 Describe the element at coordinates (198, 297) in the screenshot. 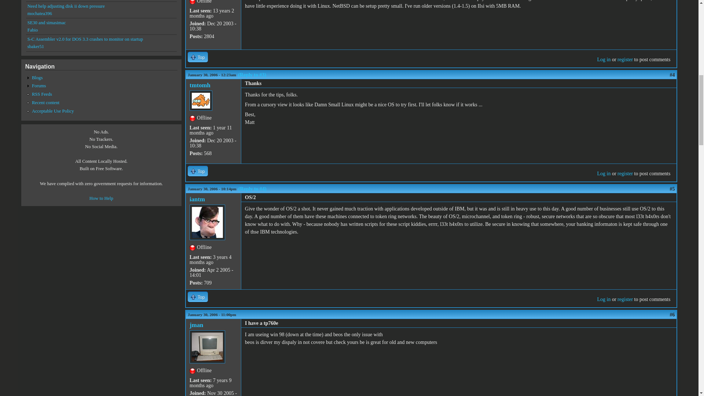

I see `Jump to top of page` at that location.